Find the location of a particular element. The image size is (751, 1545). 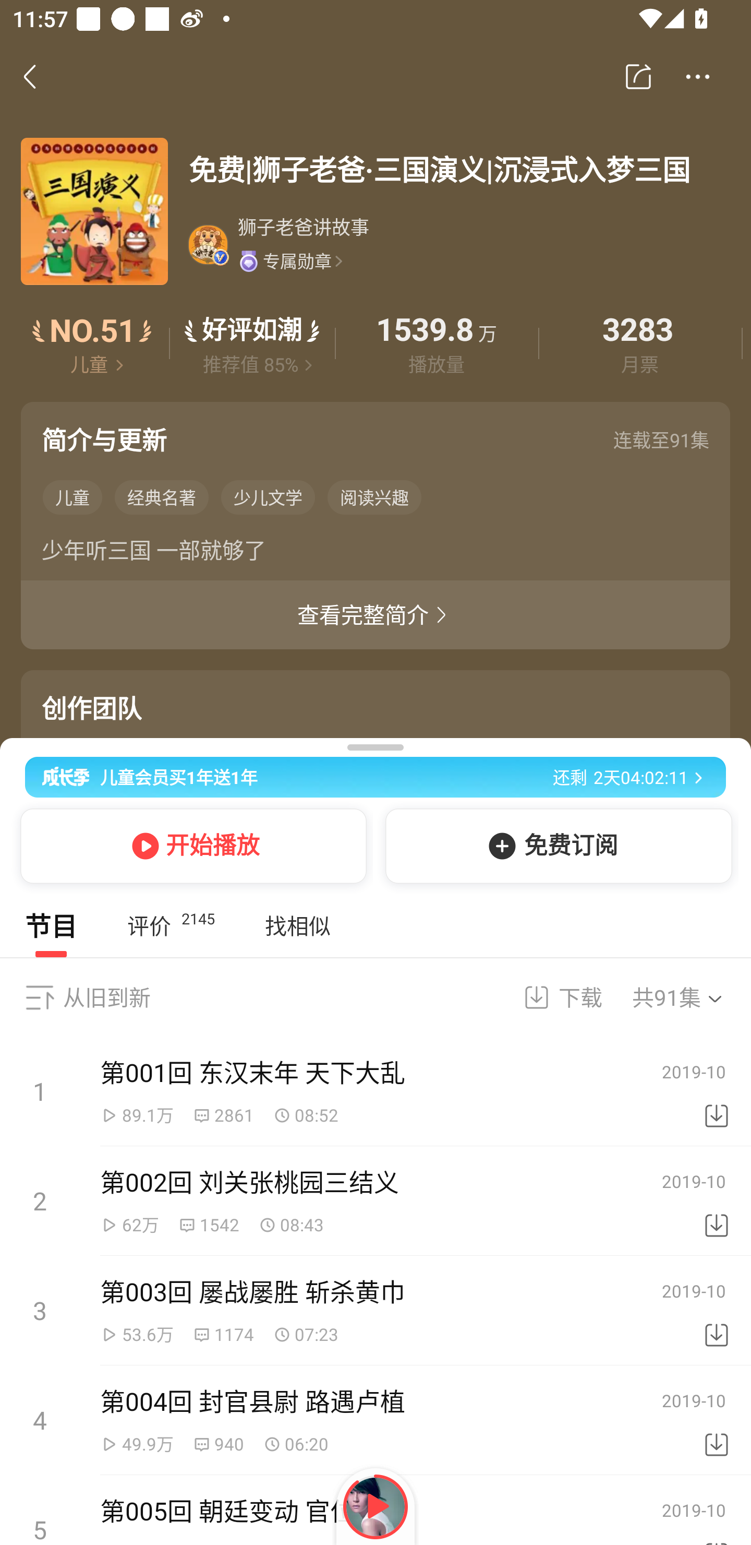

找相似 is located at coordinates (297, 926).